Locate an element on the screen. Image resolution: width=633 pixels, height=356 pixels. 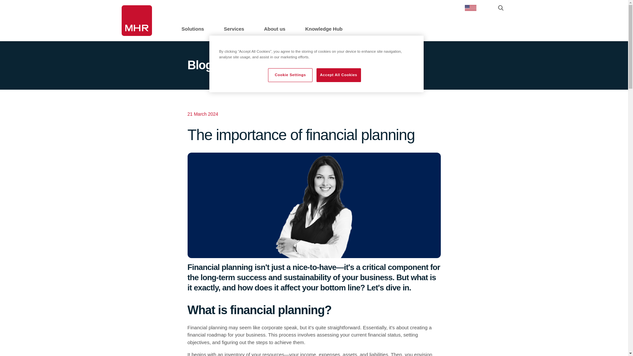
Knowledge Hub is located at coordinates (324, 30).